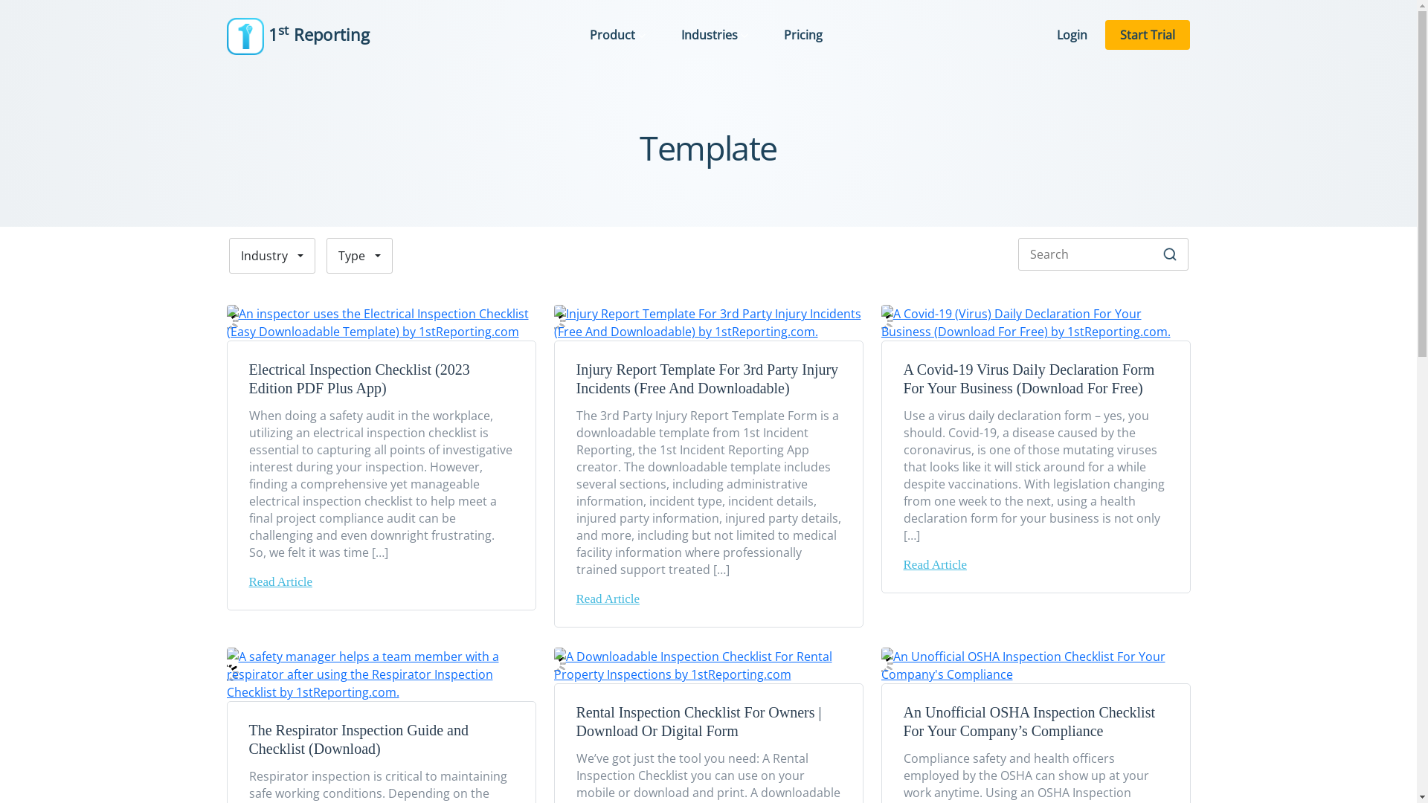 Image resolution: width=1428 pixels, height=803 pixels. Describe the element at coordinates (1072, 35) in the screenshot. I see `Login` at that location.